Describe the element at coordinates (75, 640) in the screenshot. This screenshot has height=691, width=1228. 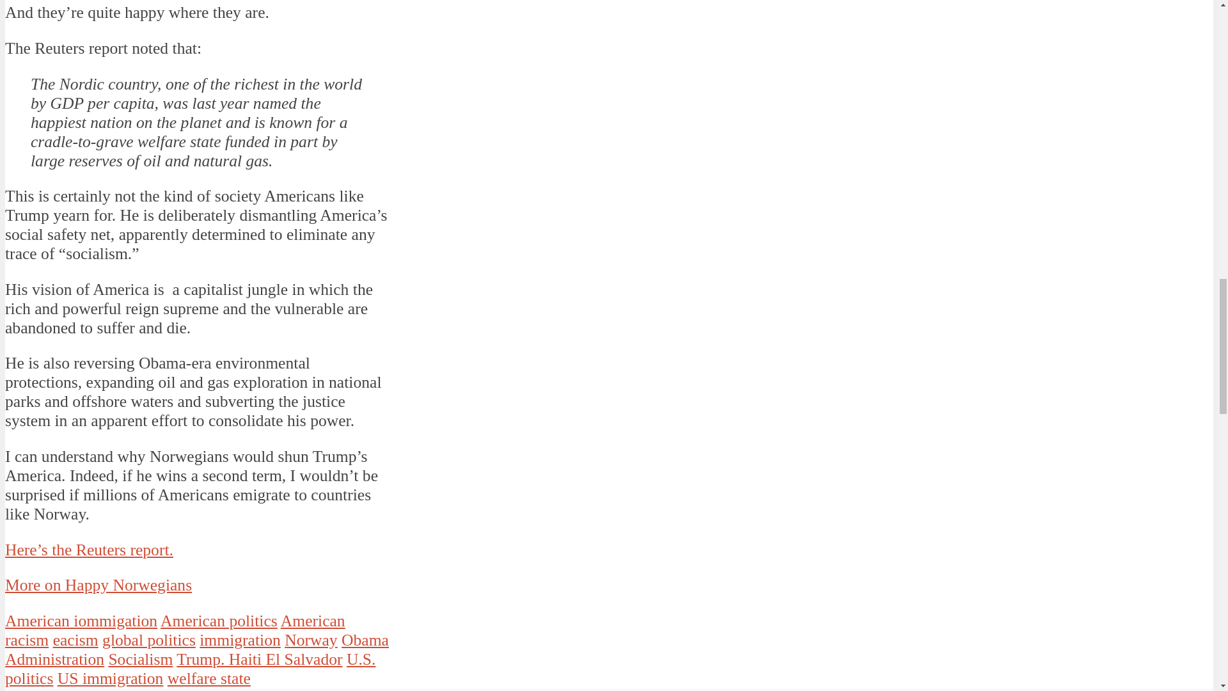
I see `eacism` at that location.